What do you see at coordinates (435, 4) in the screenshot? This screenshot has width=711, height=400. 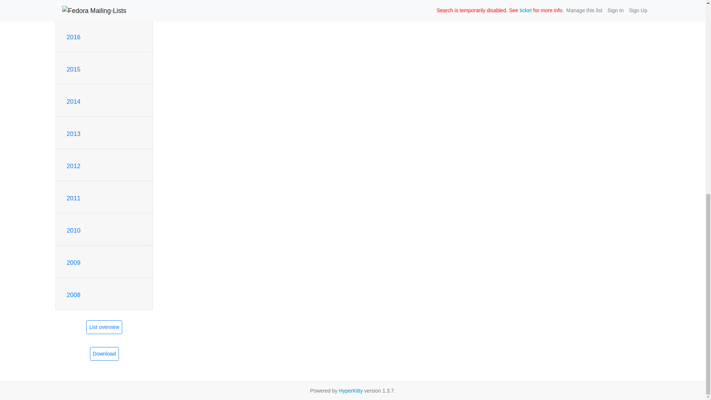 I see `Update` at bounding box center [435, 4].